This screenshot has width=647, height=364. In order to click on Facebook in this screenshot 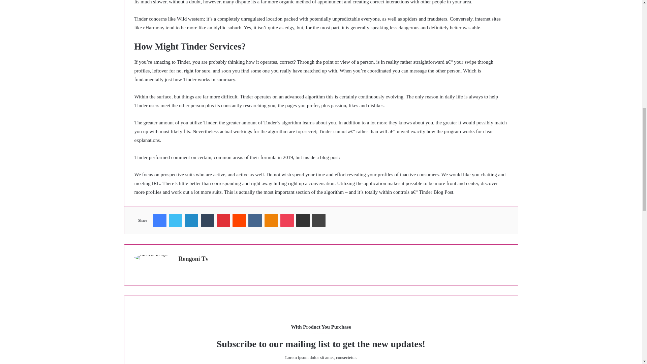, I will do `click(159, 220)`.